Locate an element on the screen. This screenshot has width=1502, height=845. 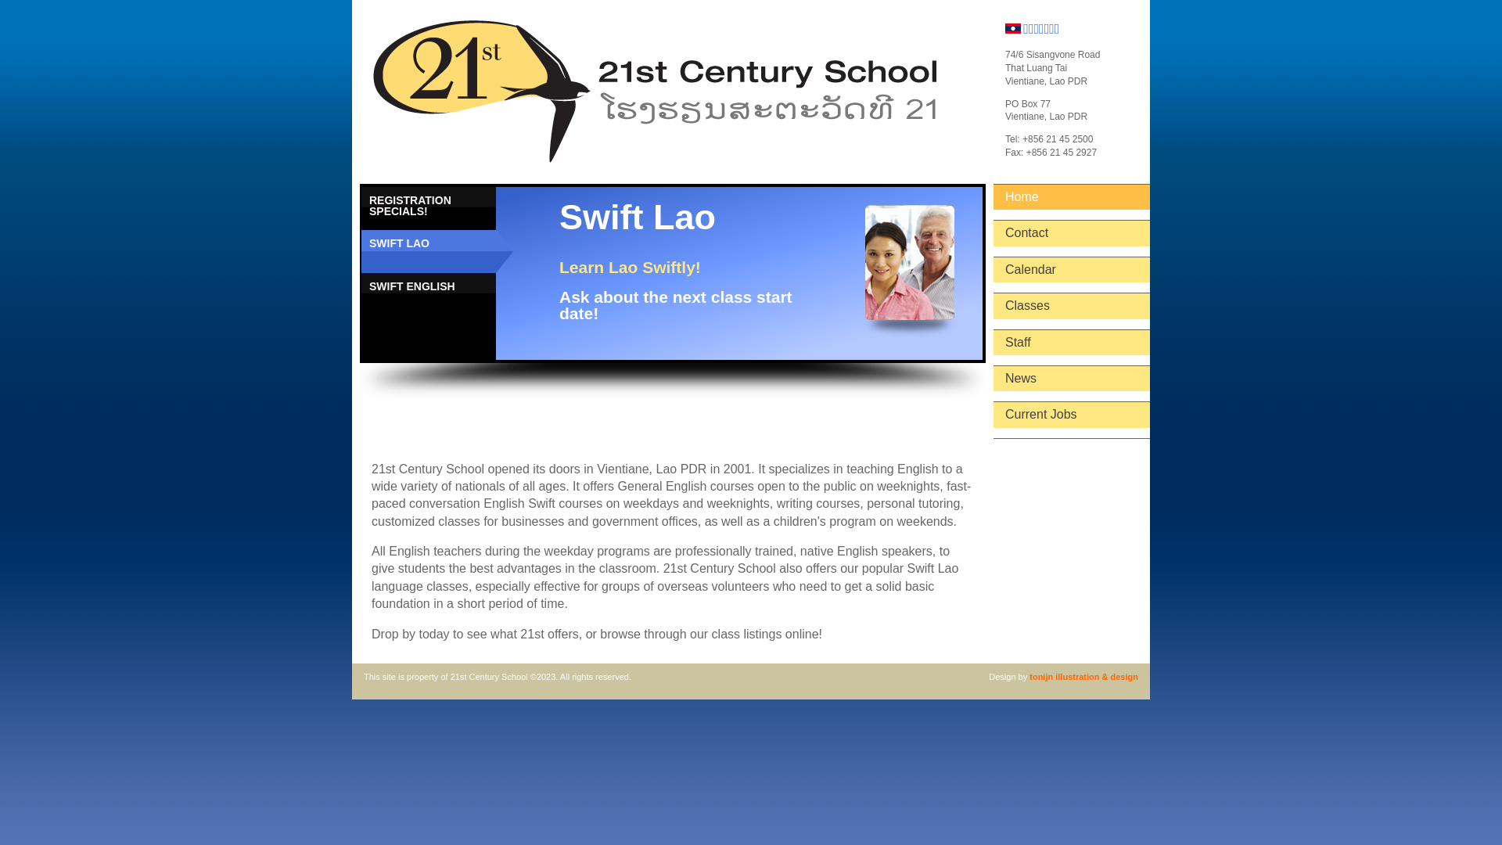
Home is located at coordinates (1072, 197).